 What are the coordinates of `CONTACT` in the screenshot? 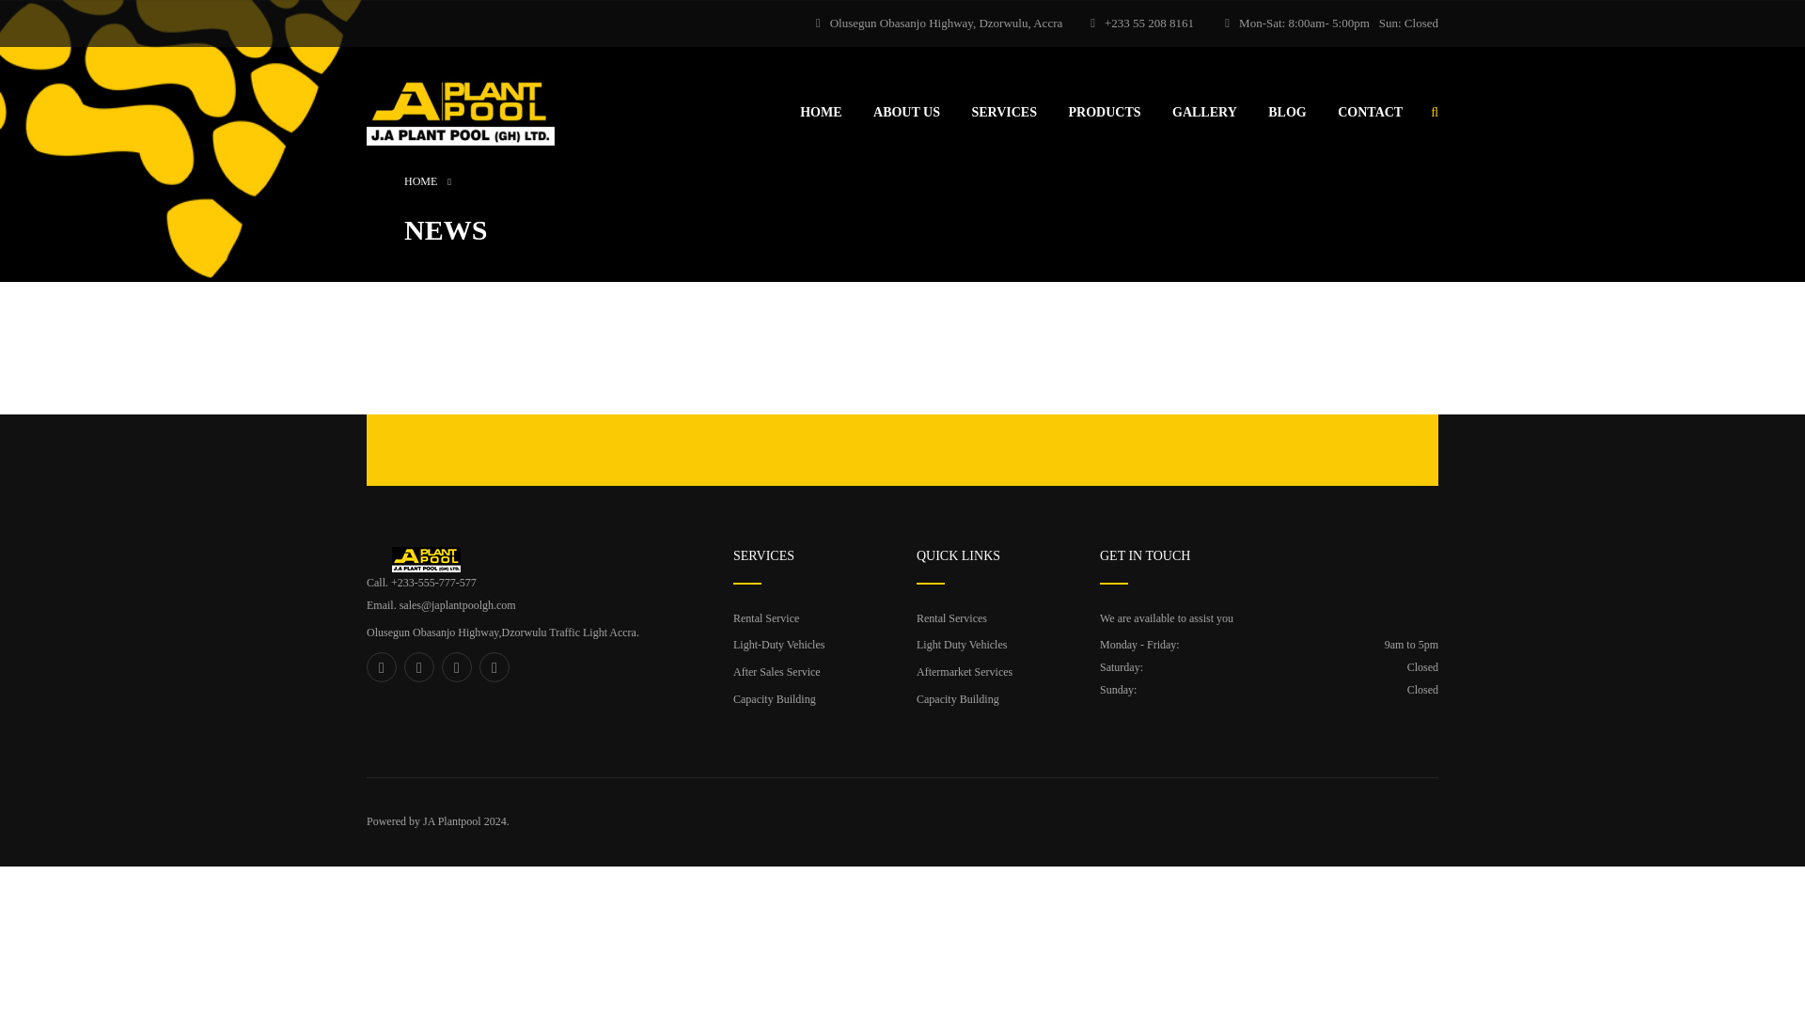 It's located at (1369, 113).